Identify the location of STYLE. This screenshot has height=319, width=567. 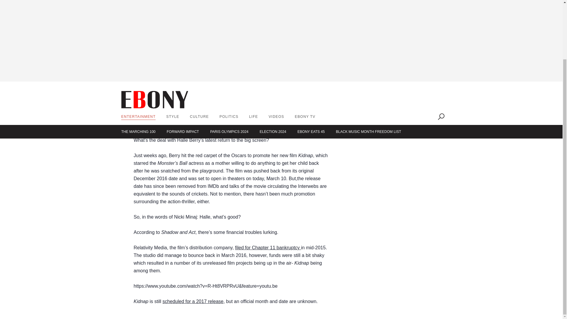
(172, 48).